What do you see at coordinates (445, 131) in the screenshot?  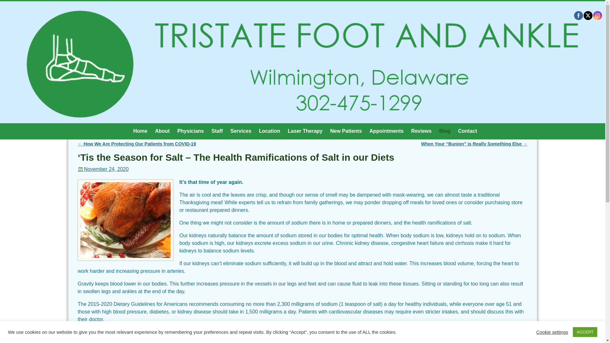 I see `Blog` at bounding box center [445, 131].